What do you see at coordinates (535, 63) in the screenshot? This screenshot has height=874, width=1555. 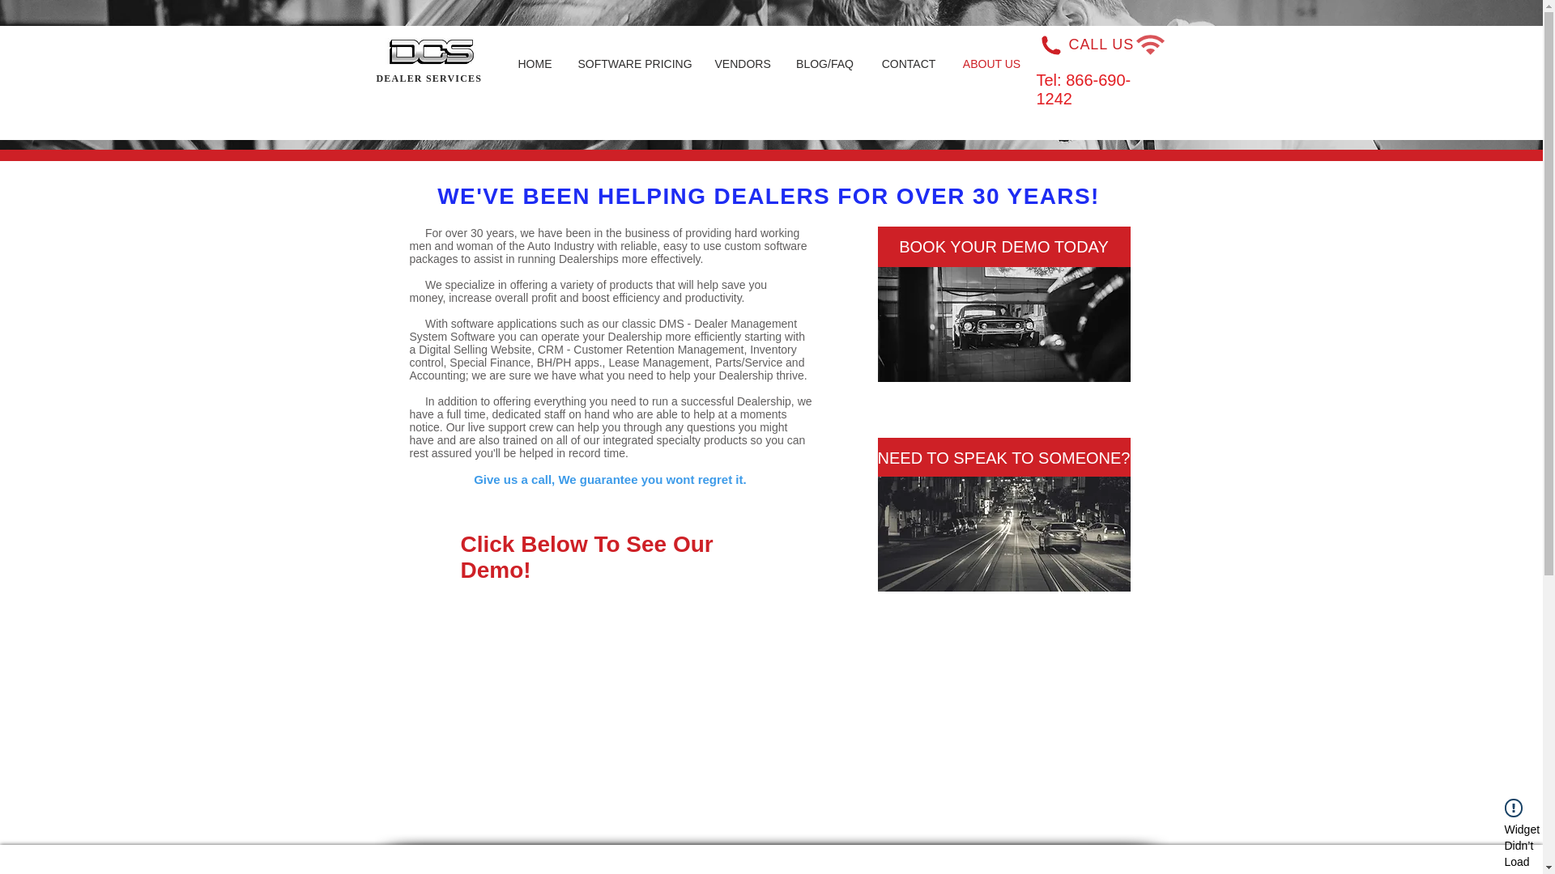 I see `HOME` at bounding box center [535, 63].